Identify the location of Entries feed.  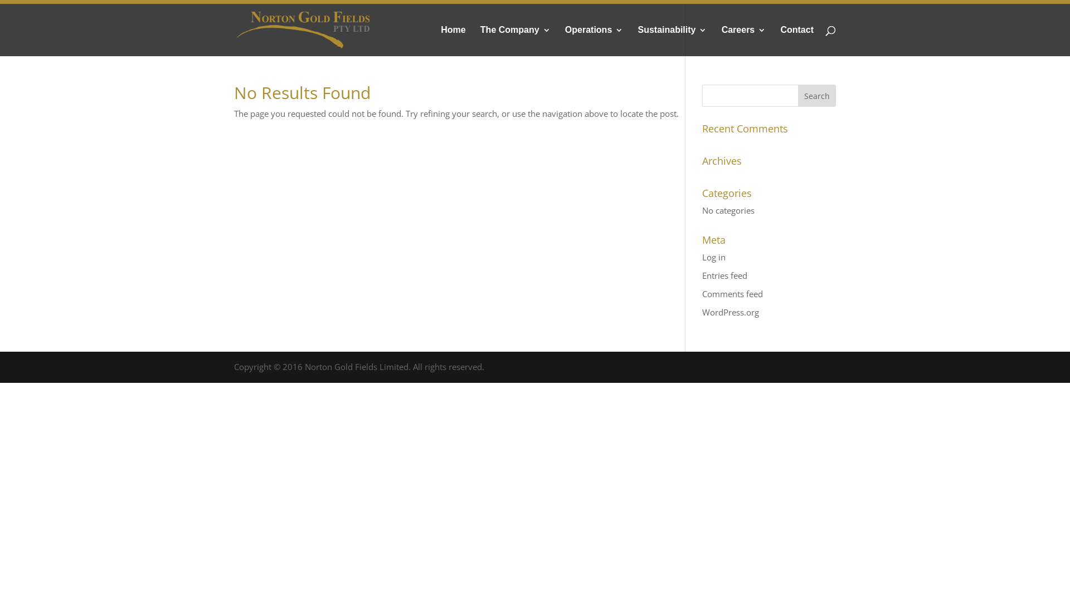
(724, 275).